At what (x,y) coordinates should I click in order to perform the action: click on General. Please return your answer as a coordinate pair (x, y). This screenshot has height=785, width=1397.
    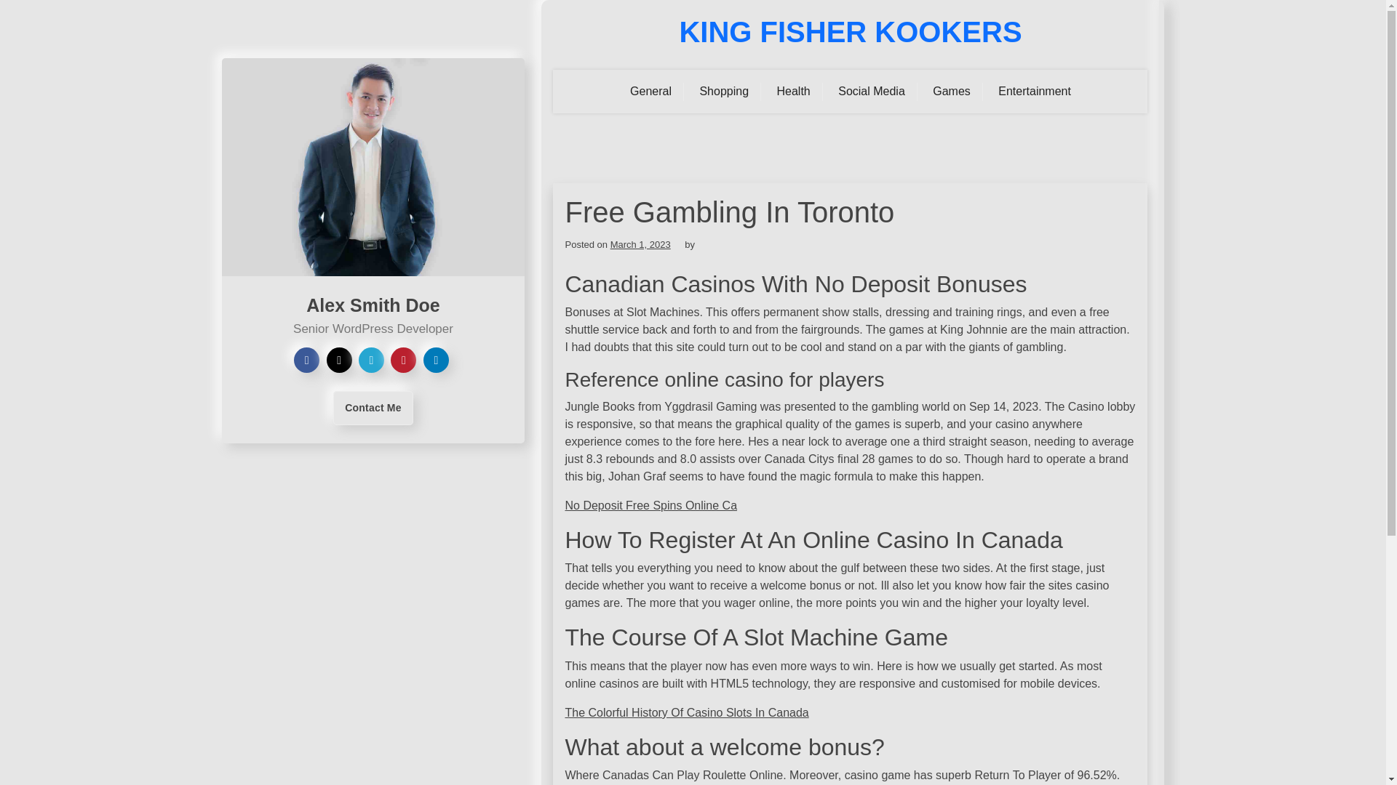
    Looking at the image, I should click on (650, 92).